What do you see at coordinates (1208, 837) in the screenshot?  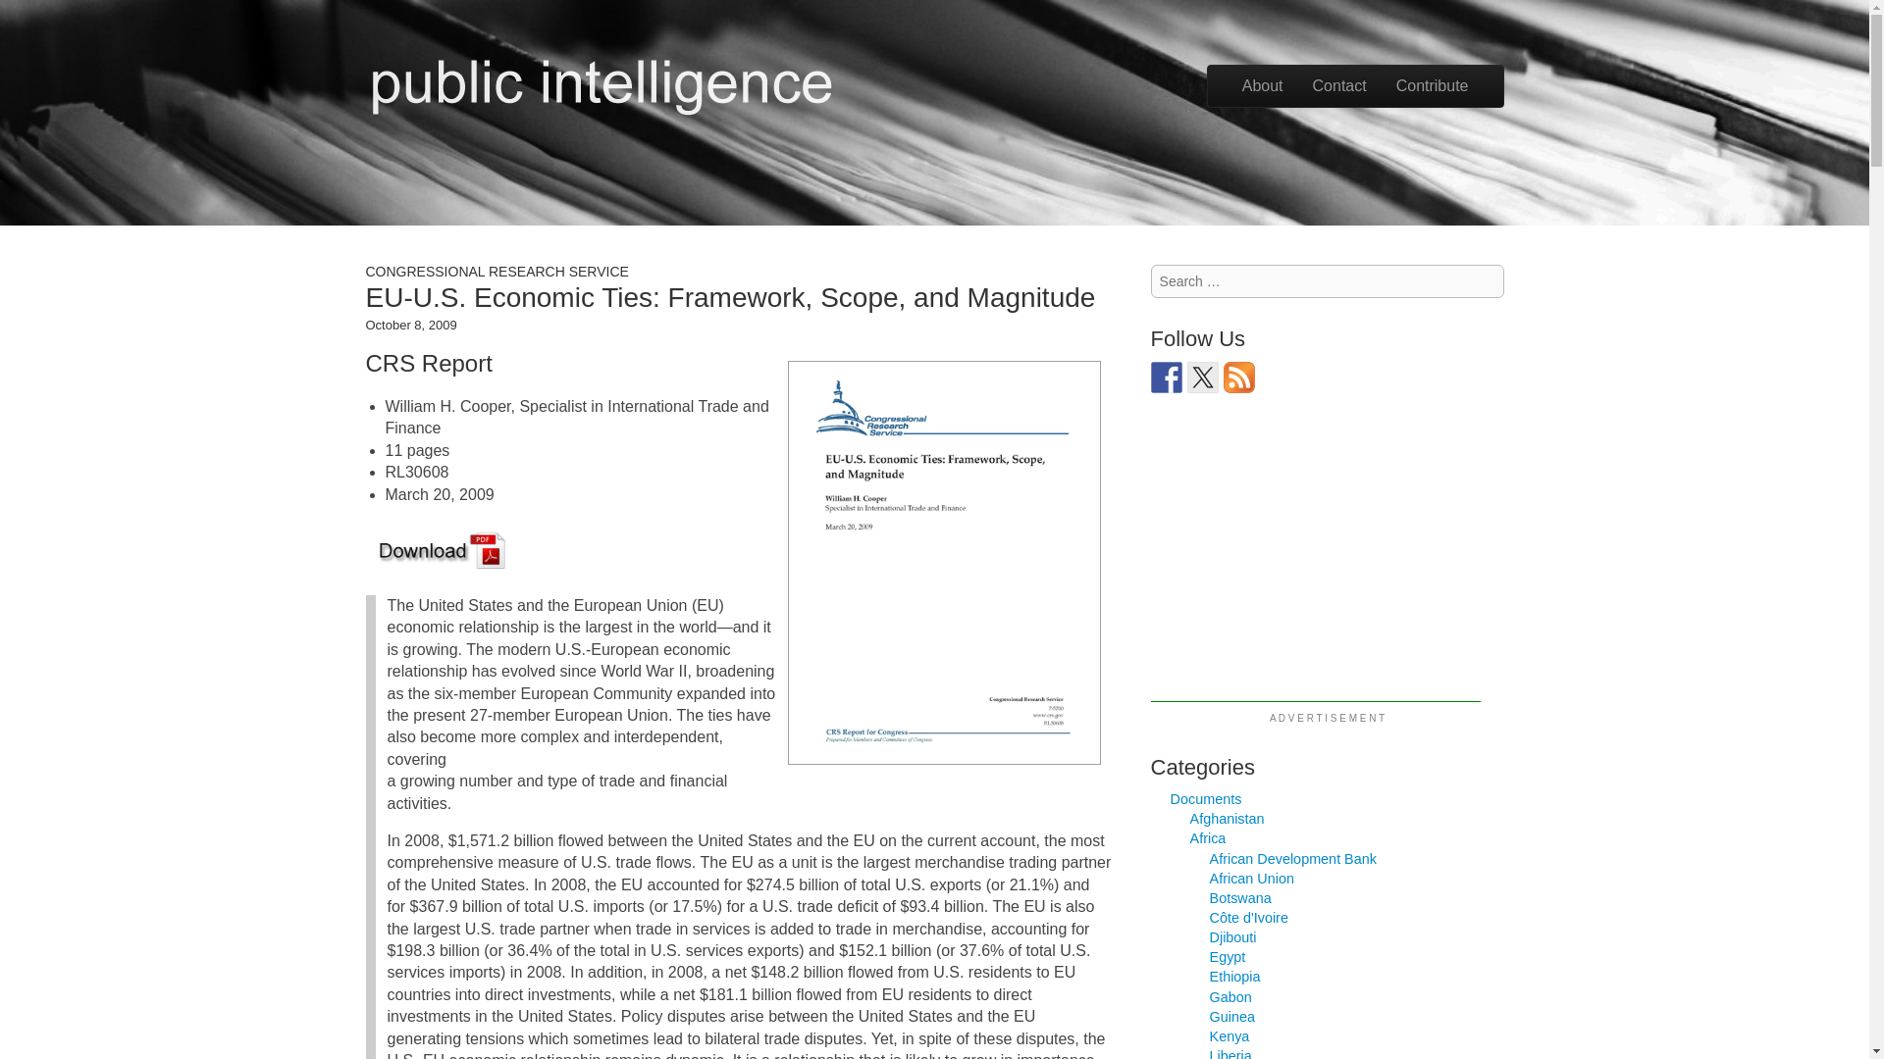 I see `Africa` at bounding box center [1208, 837].